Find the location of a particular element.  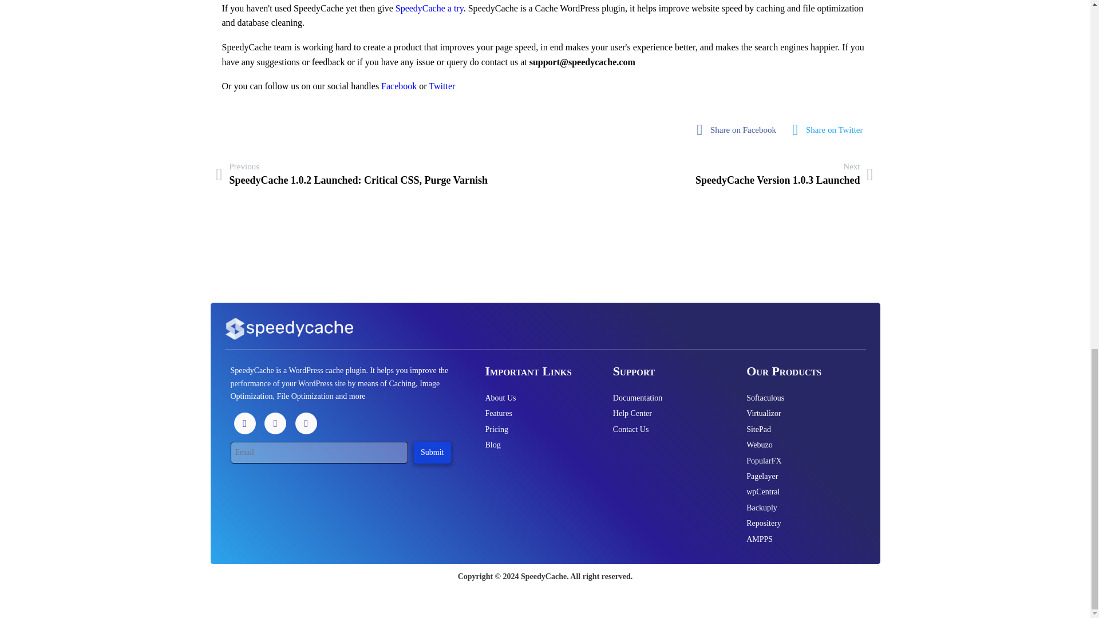

Share on Twitter is located at coordinates (831, 130).